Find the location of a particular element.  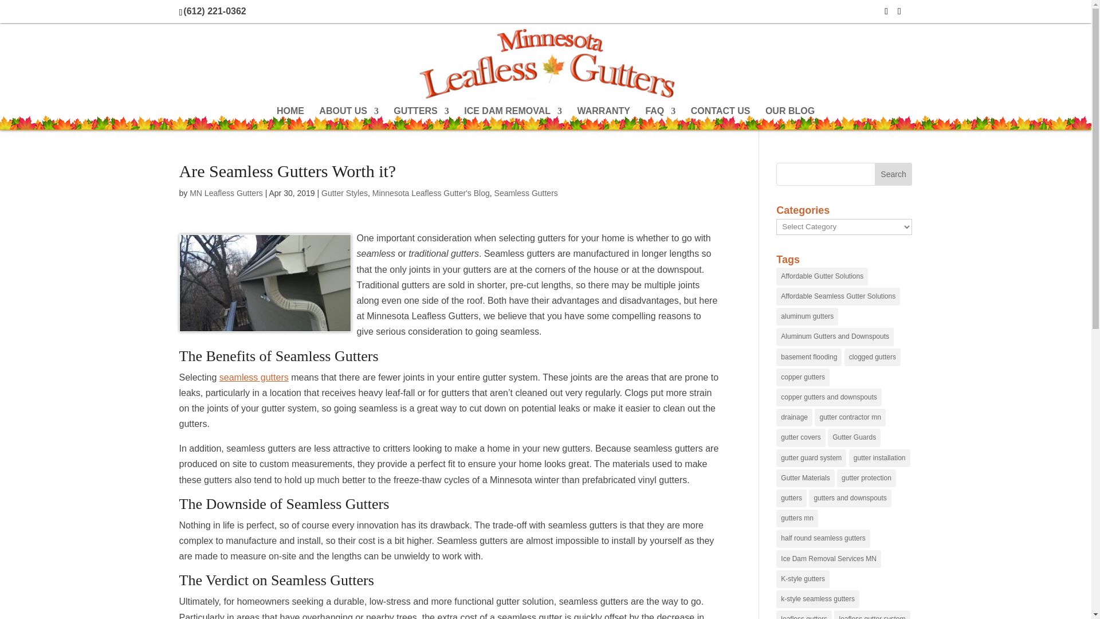

Are Seamless Gutters Worth it? is located at coordinates (265, 283).